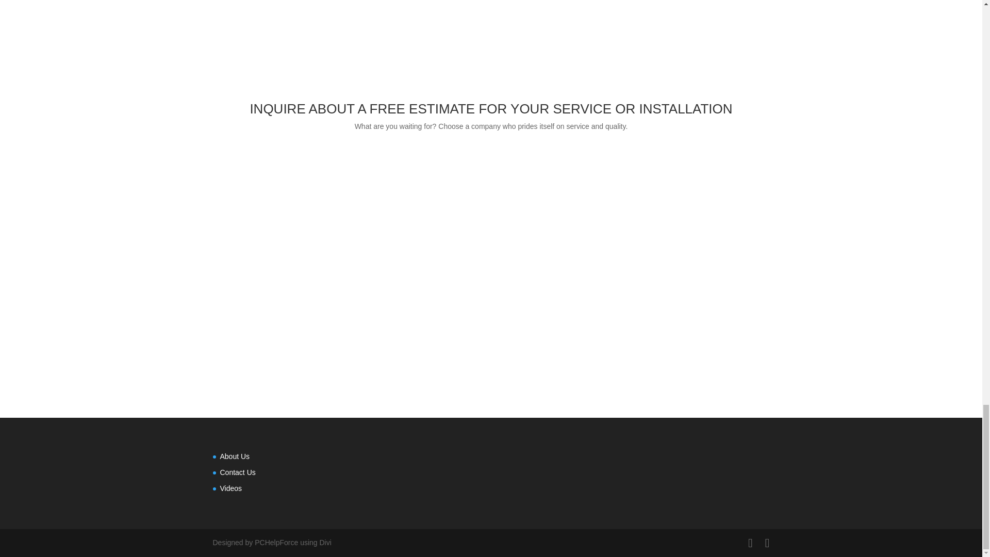 The width and height of the screenshot is (990, 557). Describe the element at coordinates (237, 472) in the screenshot. I see `Contact Us` at that location.